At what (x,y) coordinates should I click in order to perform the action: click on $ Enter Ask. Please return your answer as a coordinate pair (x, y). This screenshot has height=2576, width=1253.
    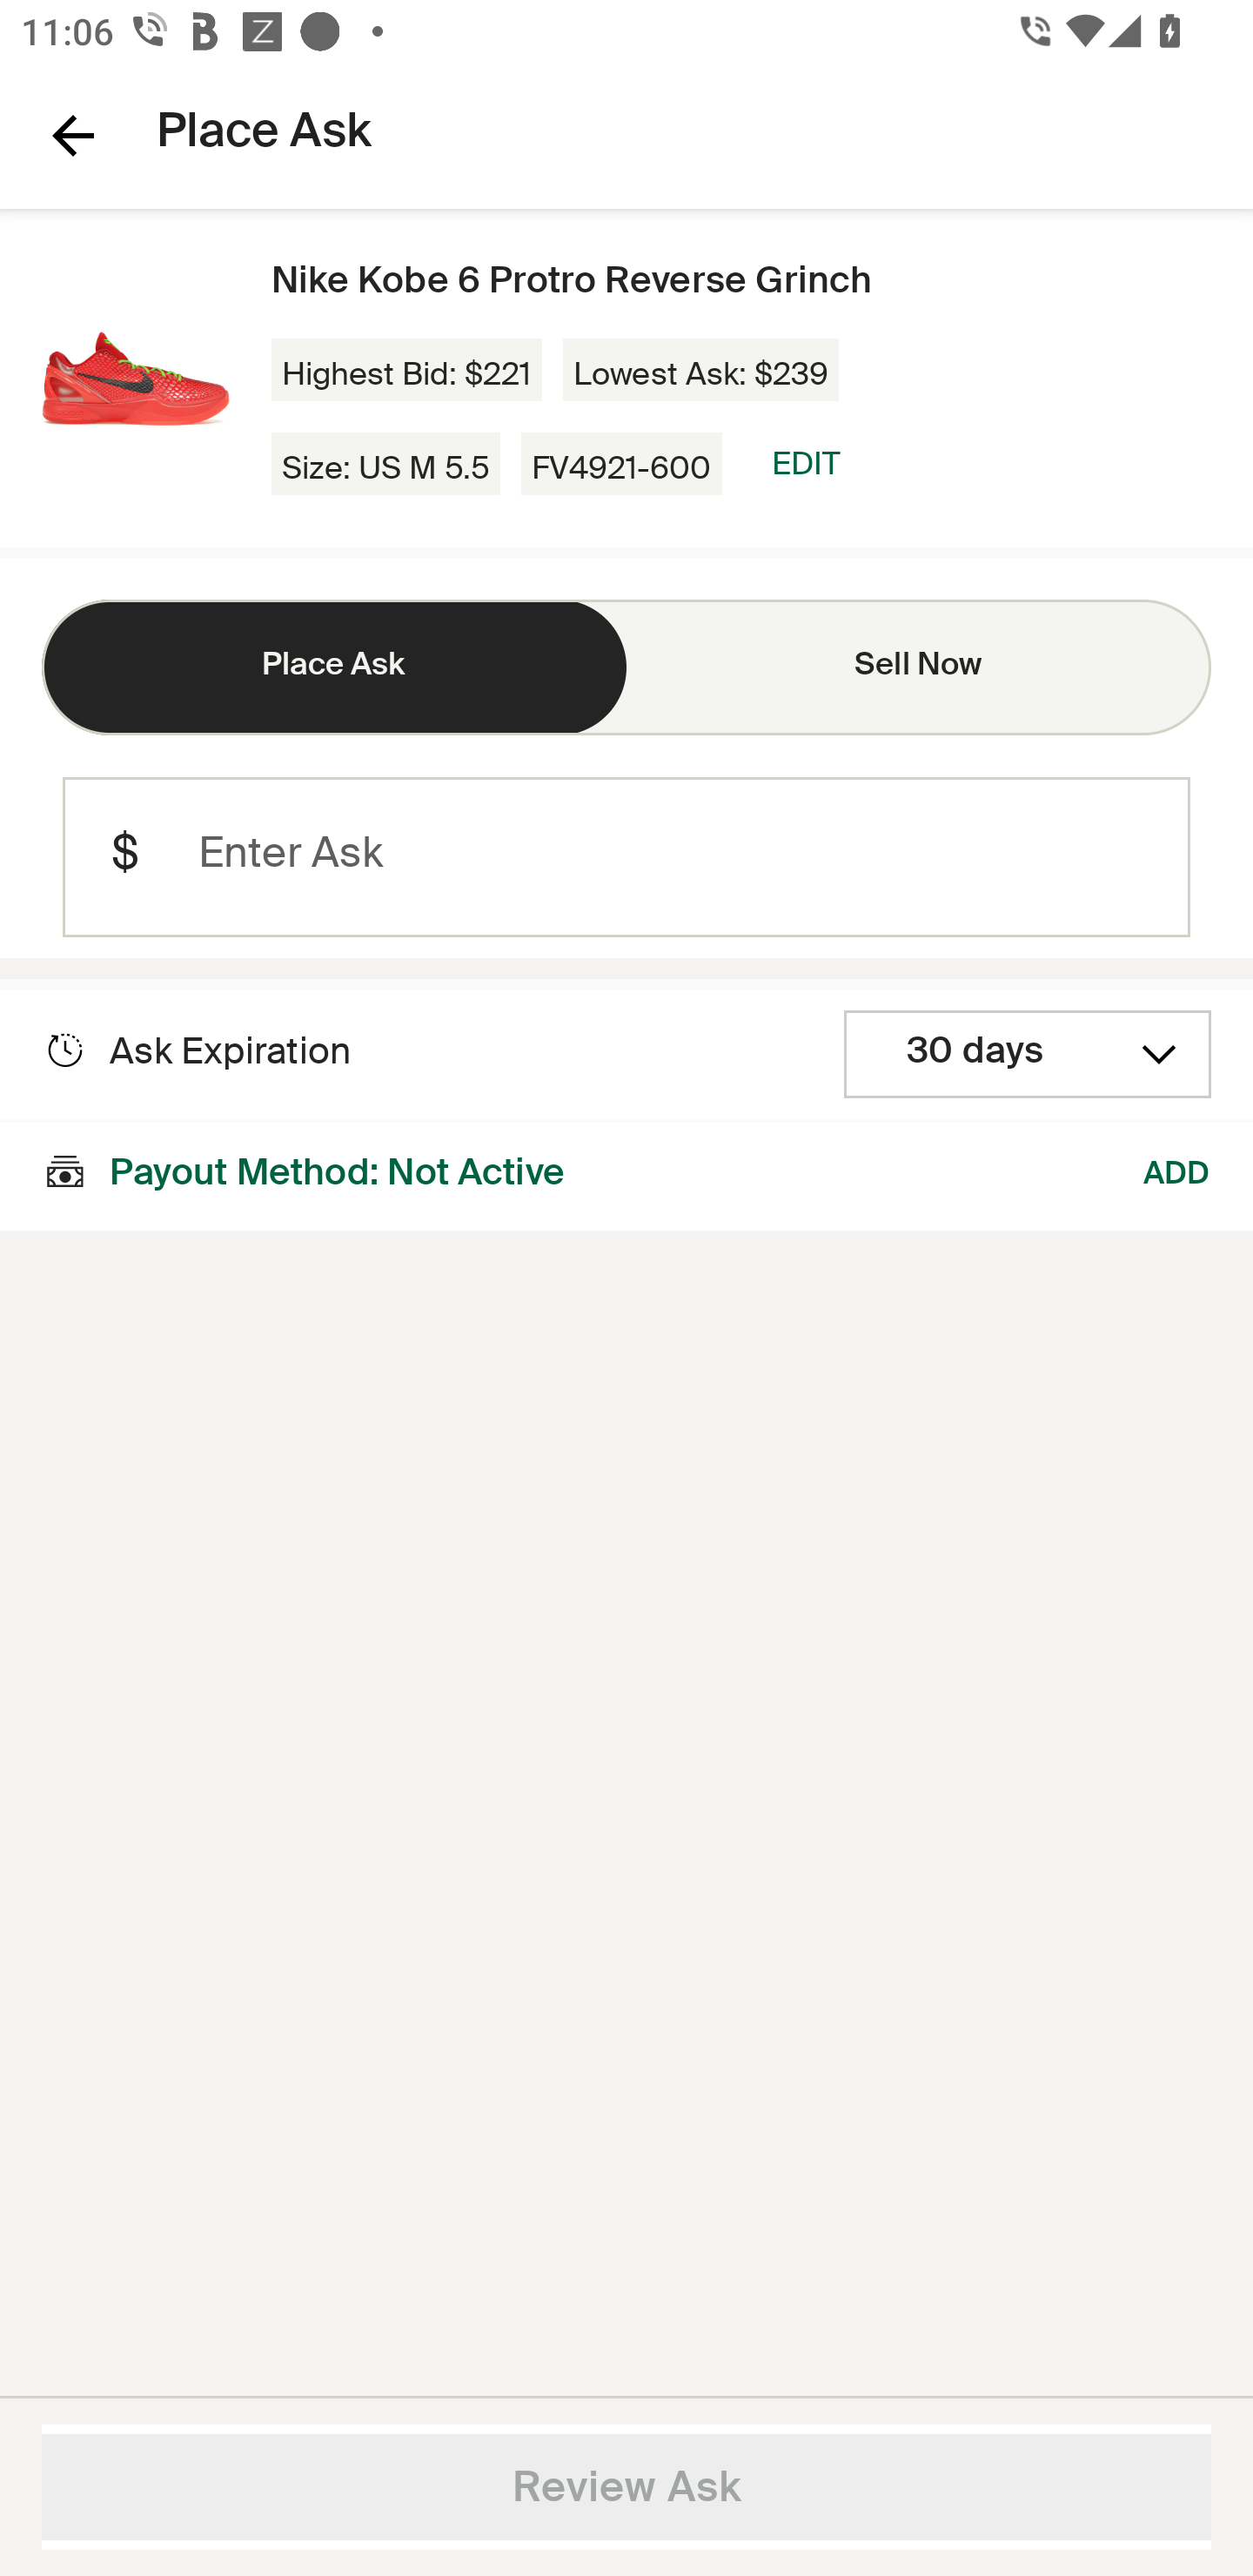
    Looking at the image, I should click on (626, 857).